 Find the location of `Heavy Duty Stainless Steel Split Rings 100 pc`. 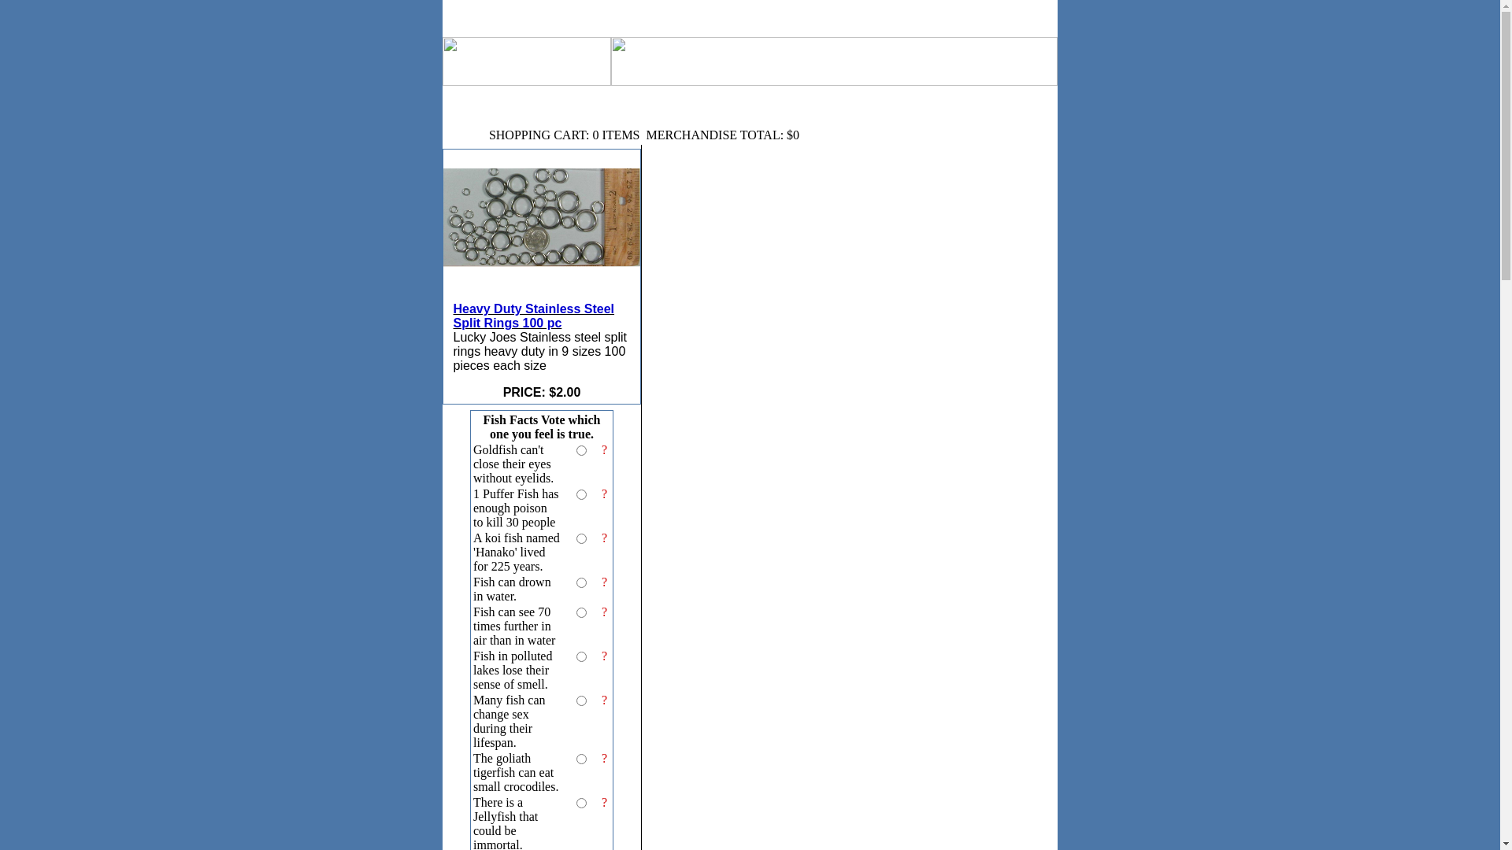

Heavy Duty Stainless Steel Split Rings 100 pc is located at coordinates (534, 316).